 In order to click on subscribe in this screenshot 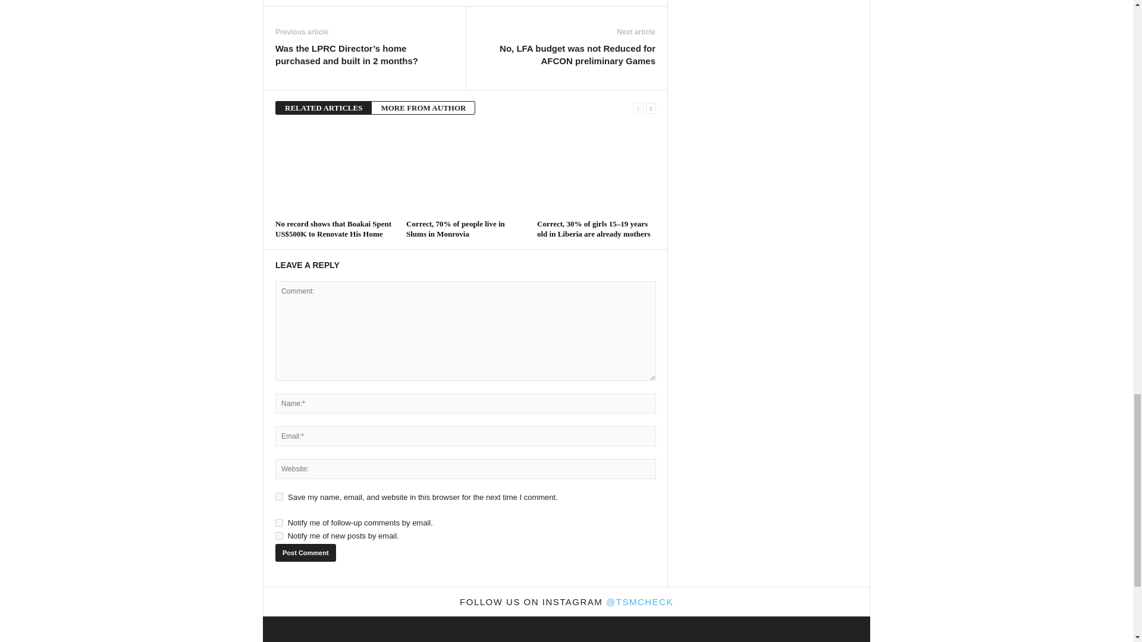, I will do `click(279, 536)`.